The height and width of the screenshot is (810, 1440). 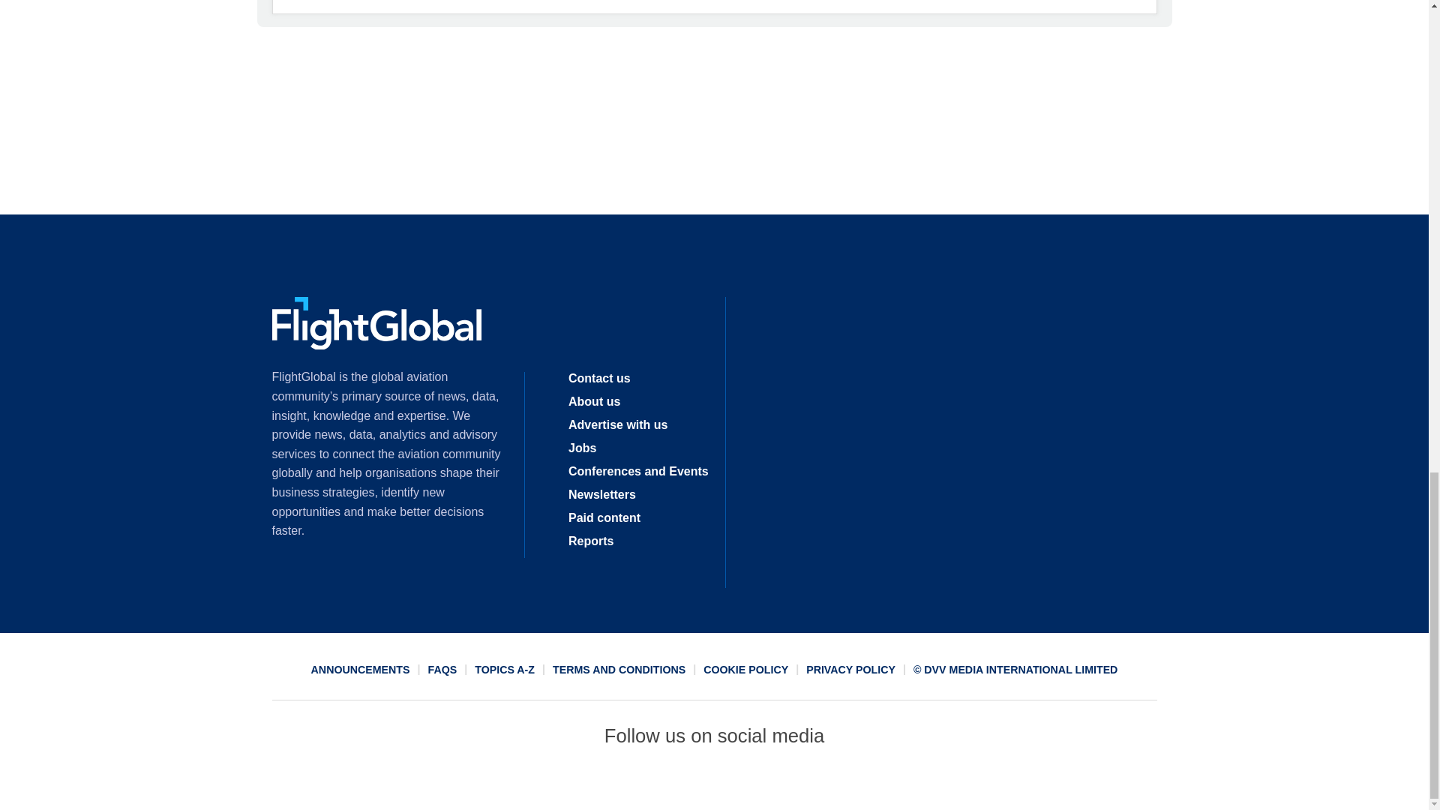 I want to click on Connect with us on Youtube, so click(x=823, y=783).